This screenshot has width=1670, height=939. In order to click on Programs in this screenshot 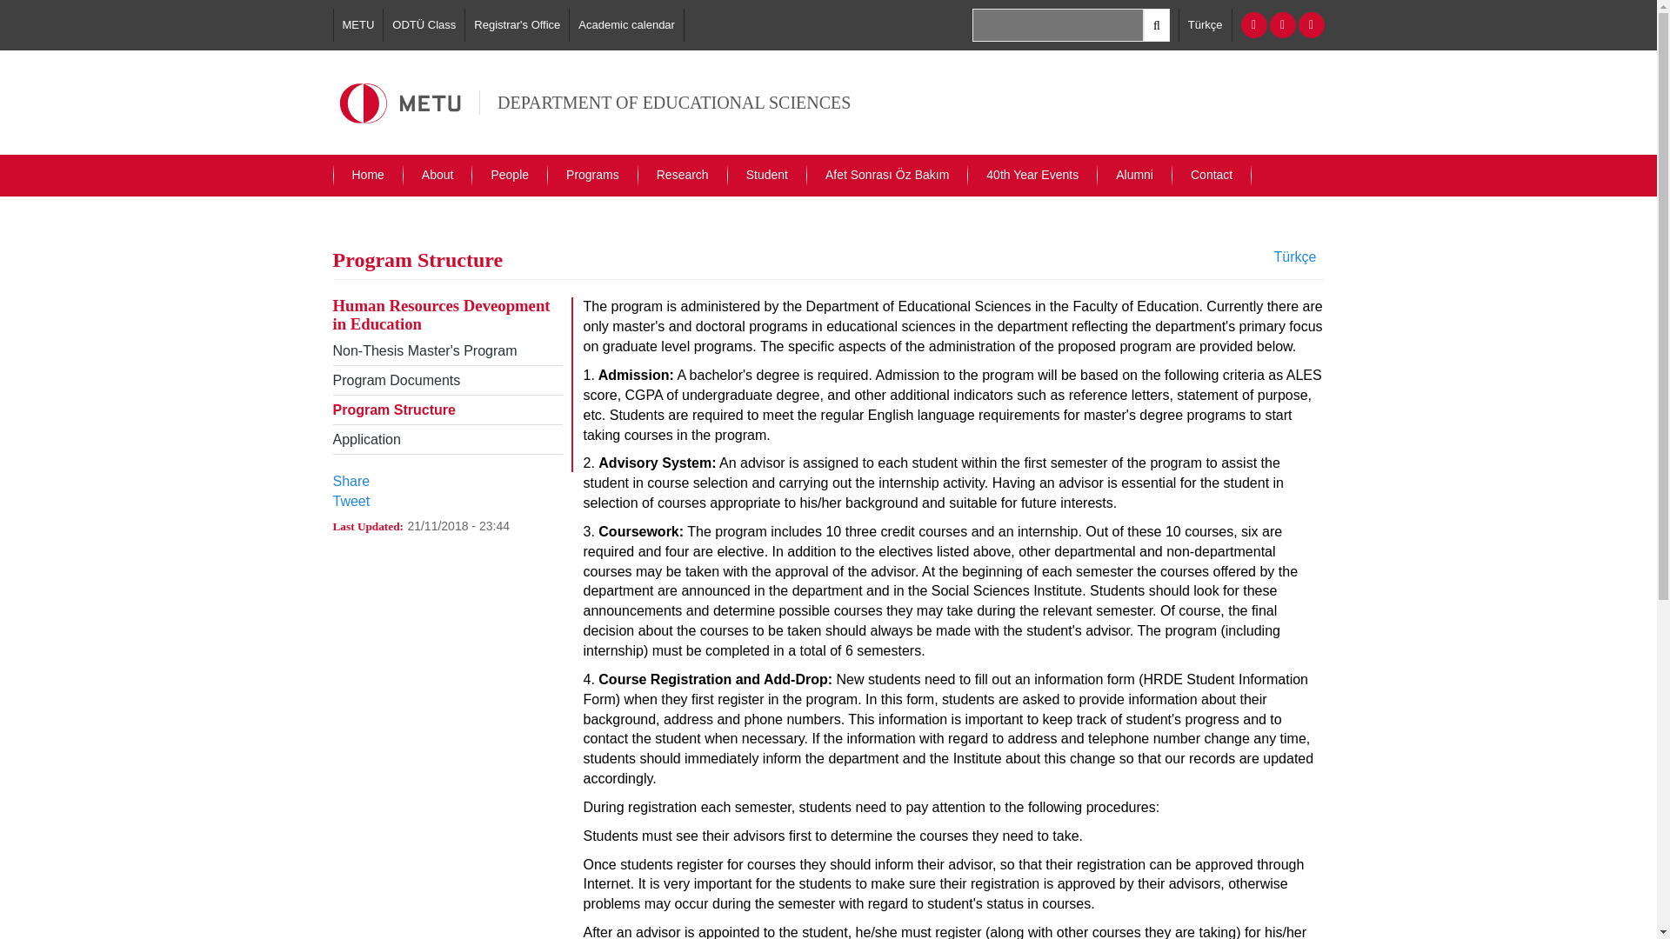, I will do `click(592, 176)`.